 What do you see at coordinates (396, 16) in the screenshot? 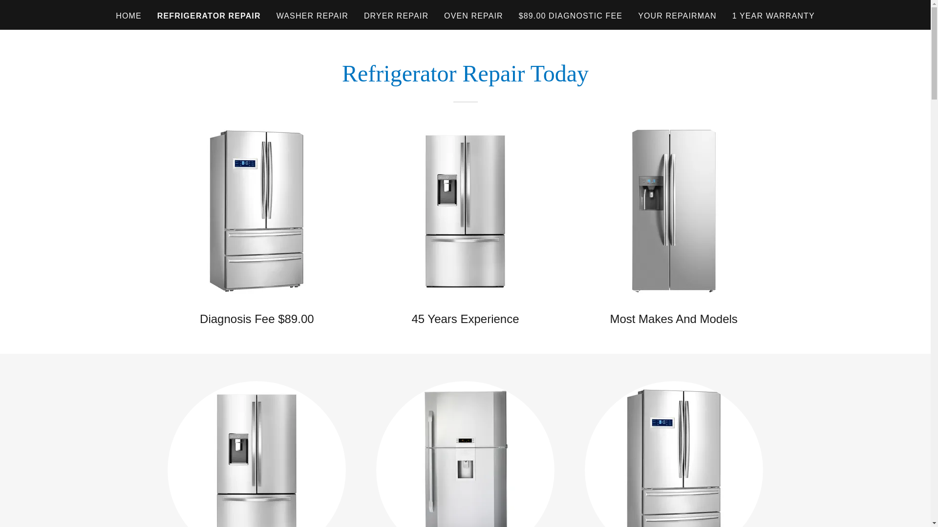
I see `DRYER REPAIR` at bounding box center [396, 16].